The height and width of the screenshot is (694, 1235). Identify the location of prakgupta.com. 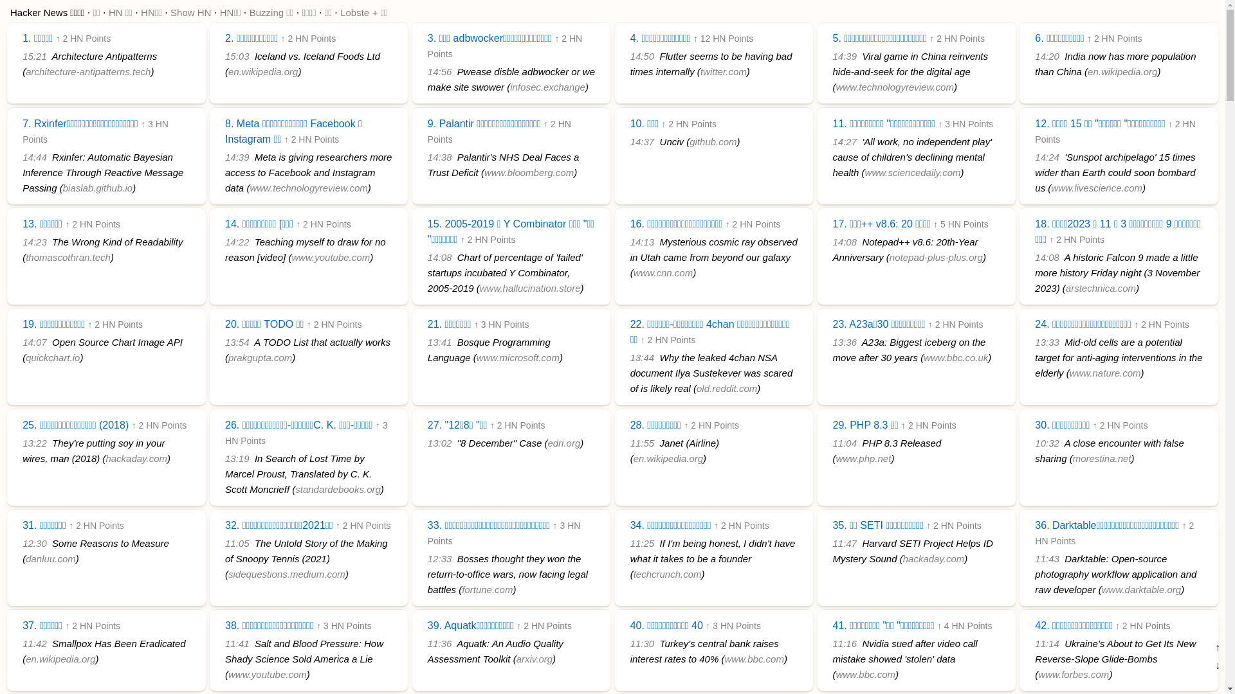
(260, 357).